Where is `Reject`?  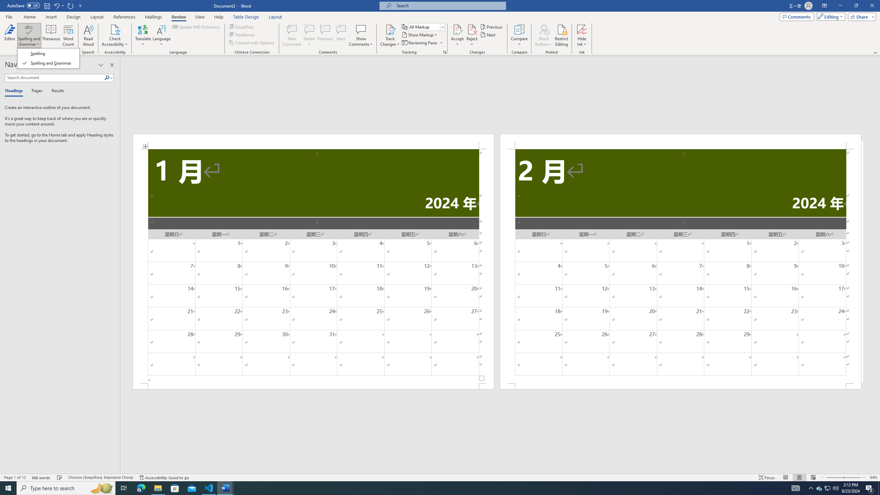 Reject is located at coordinates (472, 35).